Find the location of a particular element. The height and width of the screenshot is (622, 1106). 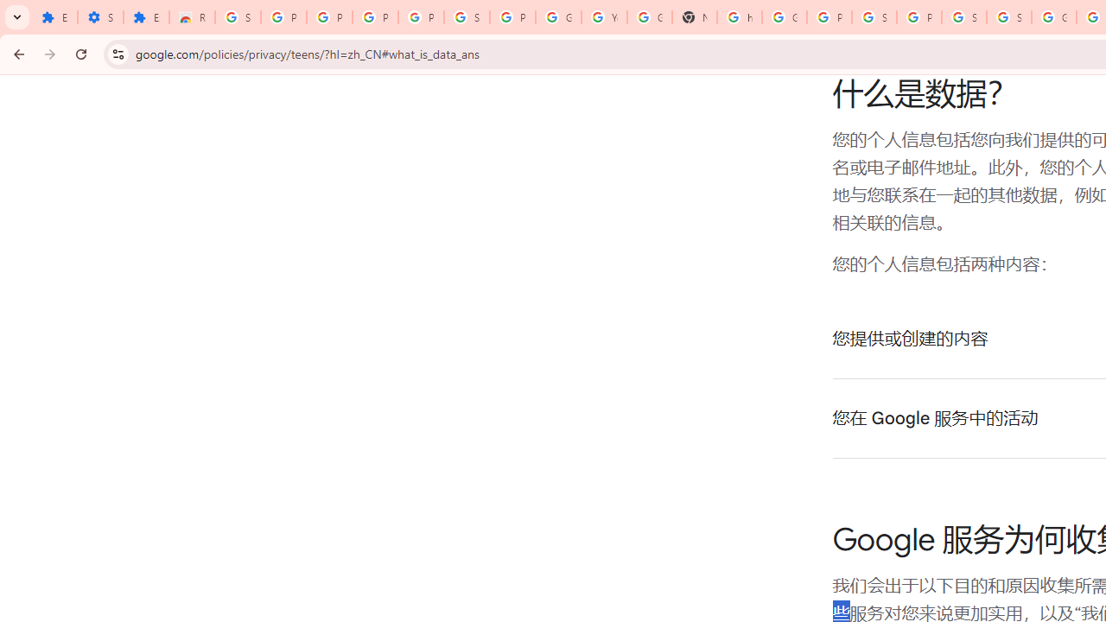

Extensions is located at coordinates (146, 17).